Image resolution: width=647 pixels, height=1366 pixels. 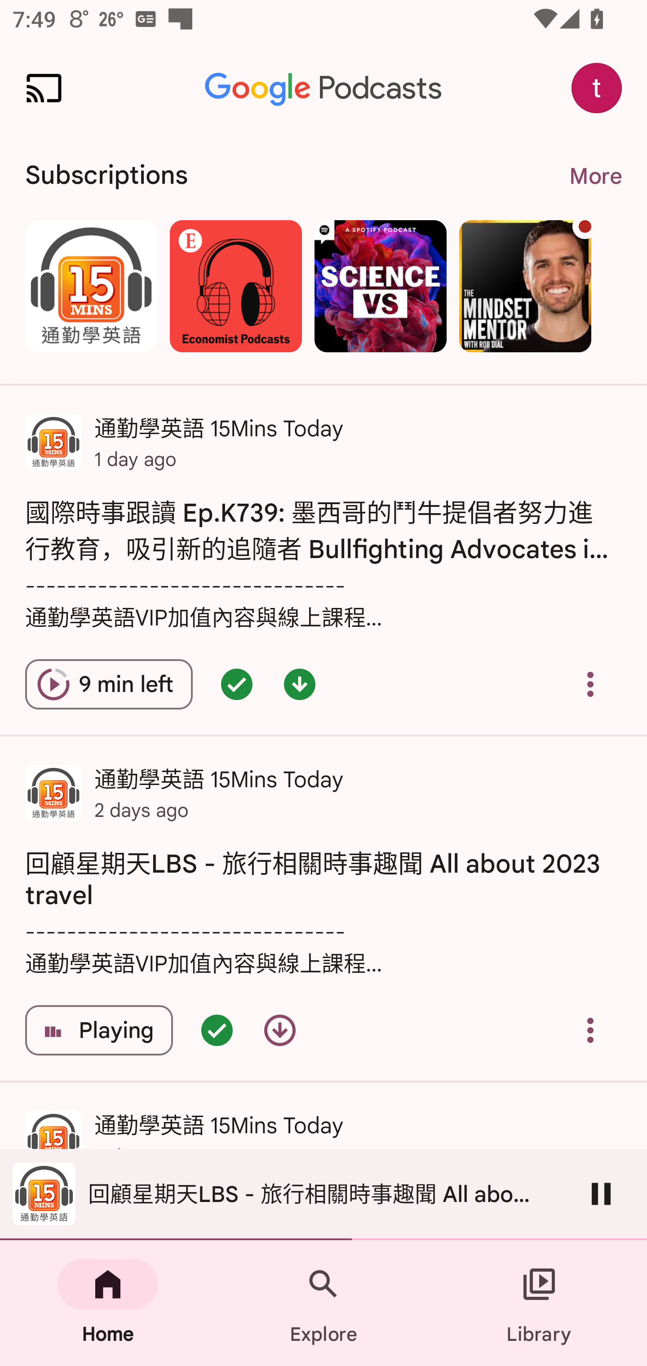 I want to click on Overflow menu, so click(x=590, y=1031).